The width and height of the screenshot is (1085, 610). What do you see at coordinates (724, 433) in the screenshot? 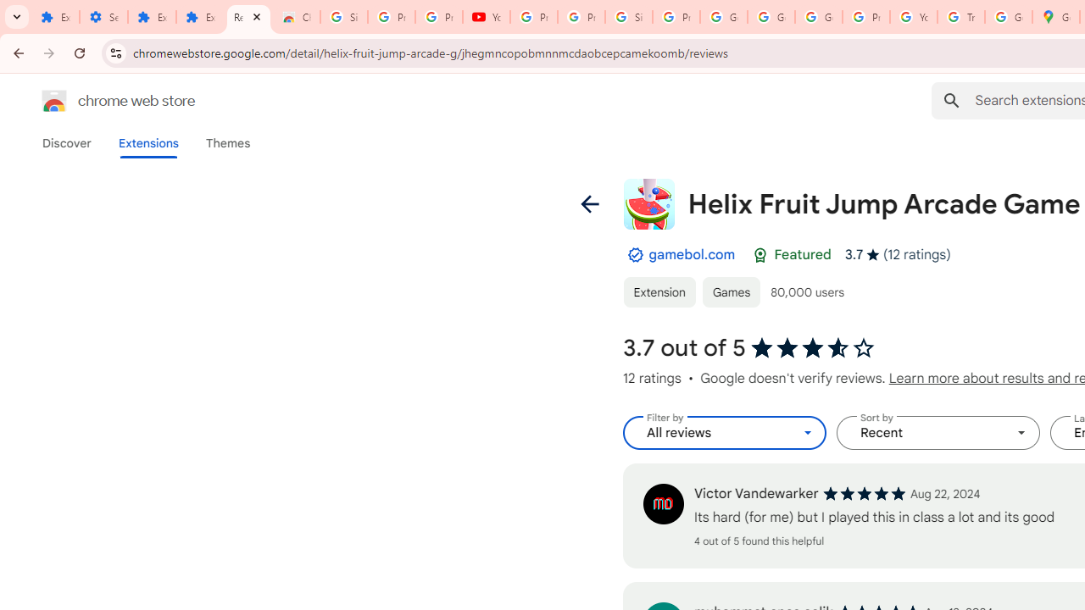
I see `Filter by All reviews` at bounding box center [724, 433].